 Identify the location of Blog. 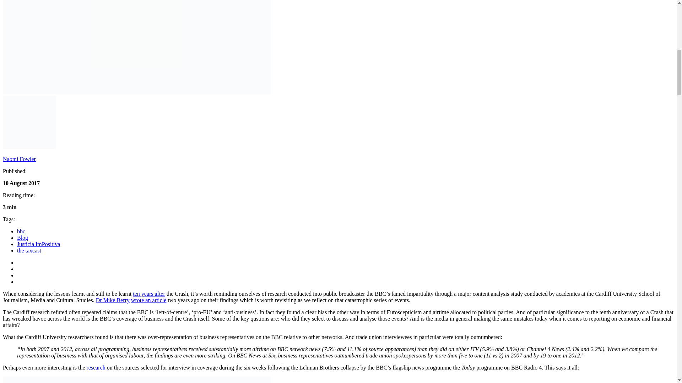
(22, 238).